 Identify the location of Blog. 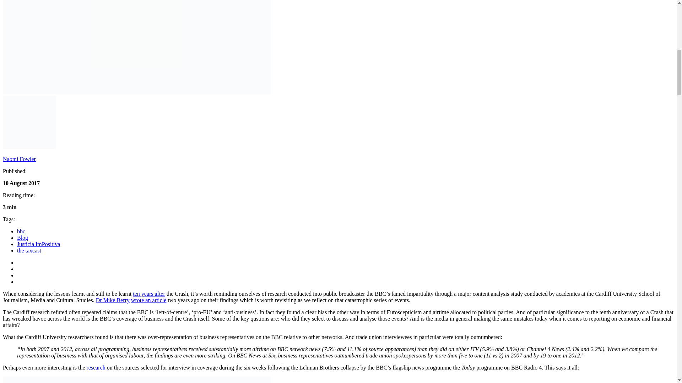
(22, 238).